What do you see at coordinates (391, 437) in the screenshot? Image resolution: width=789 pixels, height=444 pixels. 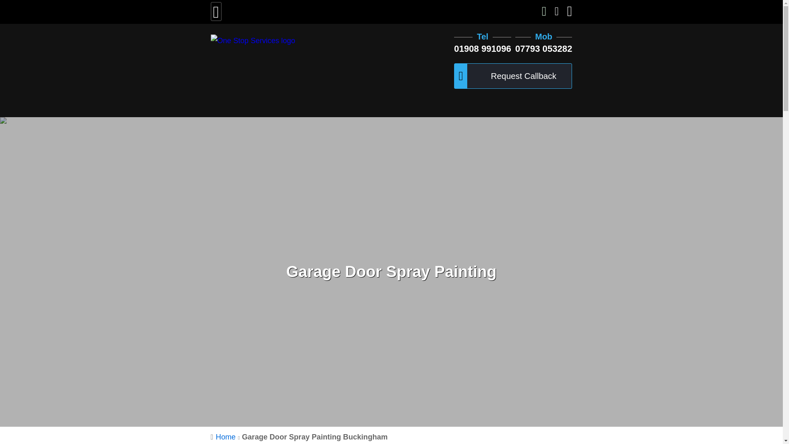 I see `HomeGarage Door Spray Painting Buckingham` at bounding box center [391, 437].